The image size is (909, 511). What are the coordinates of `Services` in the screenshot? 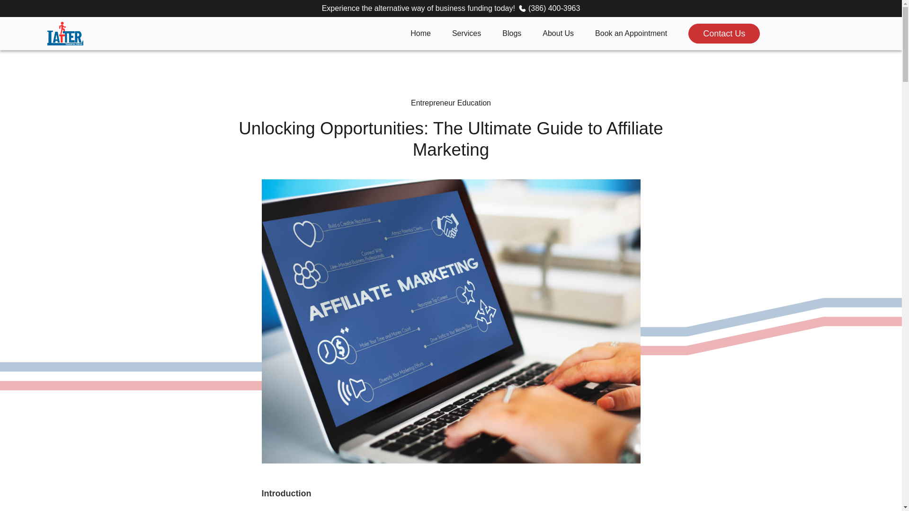 It's located at (466, 33).